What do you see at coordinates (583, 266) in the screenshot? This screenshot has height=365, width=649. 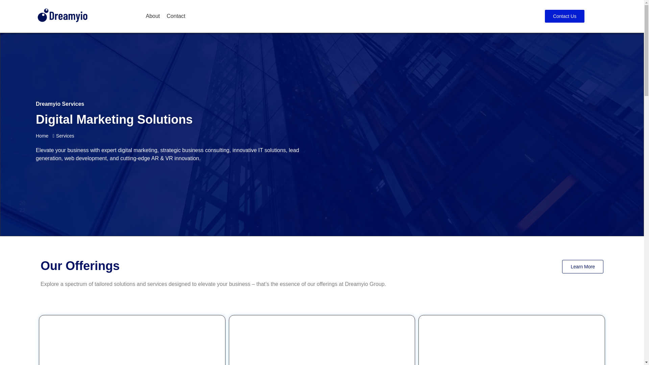 I see `Learn More` at bounding box center [583, 266].